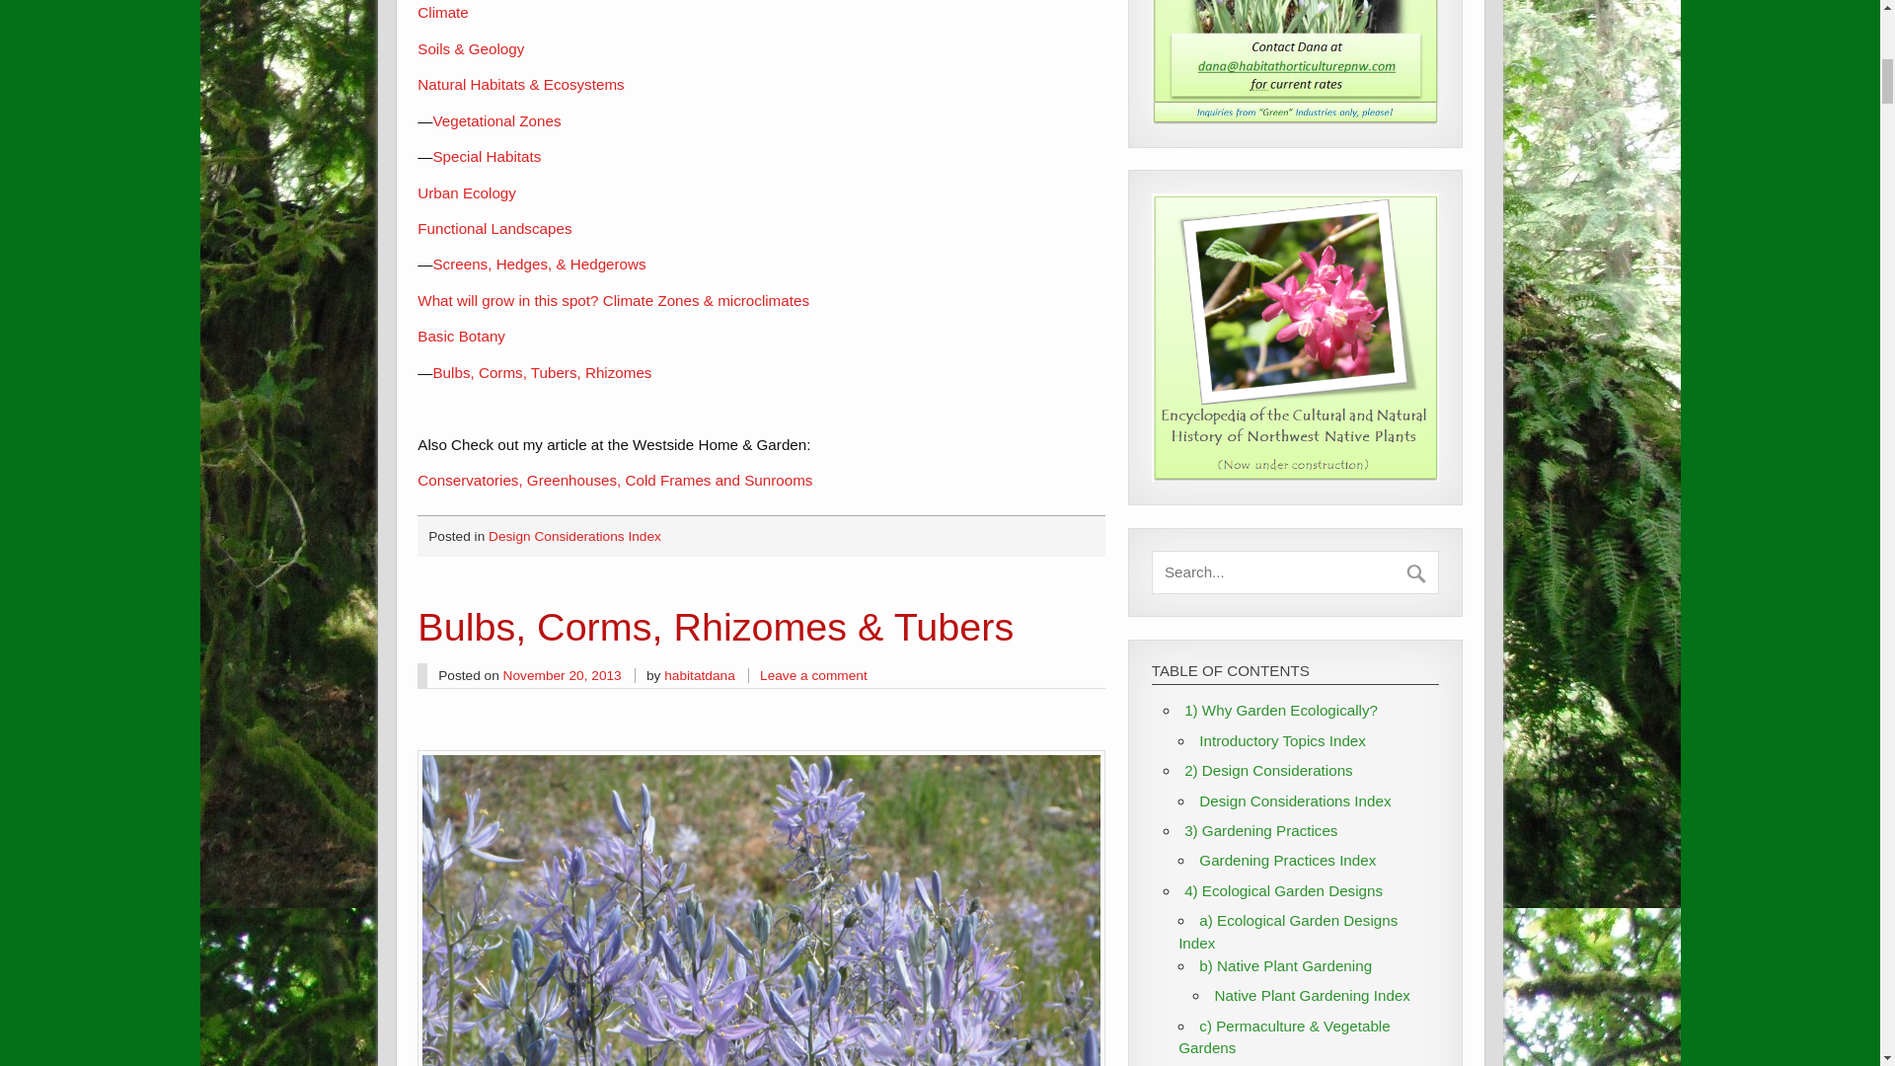 This screenshot has height=1066, width=1895. I want to click on Bulbs, Corms, Tubers, Rhizomes, so click(541, 372).